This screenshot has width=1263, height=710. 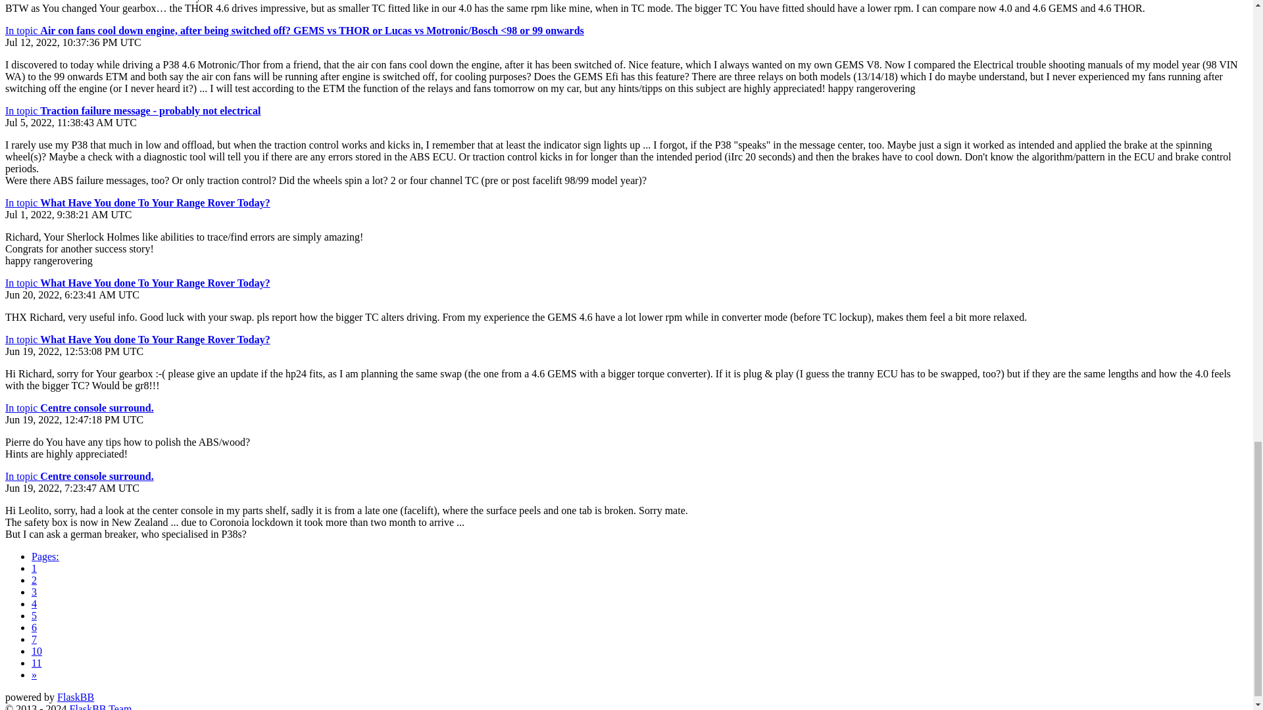 What do you see at coordinates (79, 476) in the screenshot?
I see `In topic Centre console surround.` at bounding box center [79, 476].